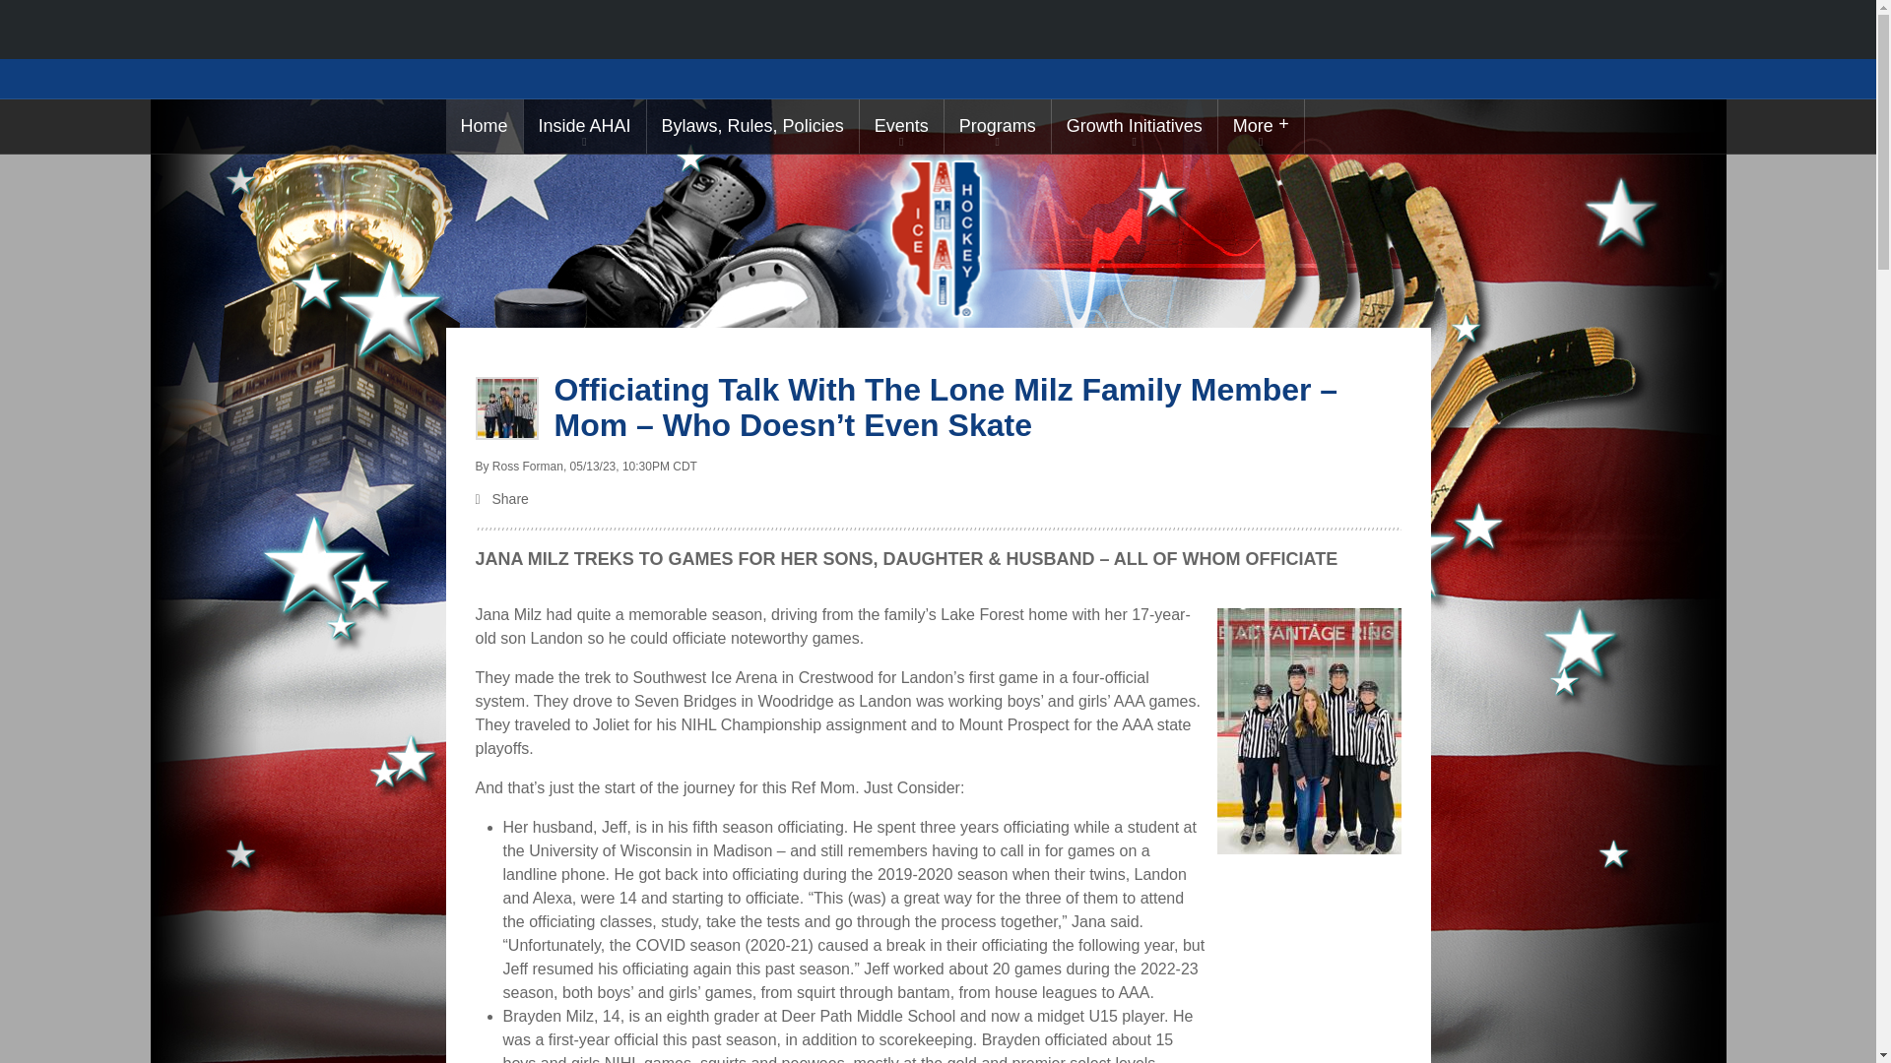 Image resolution: width=1891 pixels, height=1063 pixels. What do you see at coordinates (938, 500) in the screenshot?
I see `Share` at bounding box center [938, 500].